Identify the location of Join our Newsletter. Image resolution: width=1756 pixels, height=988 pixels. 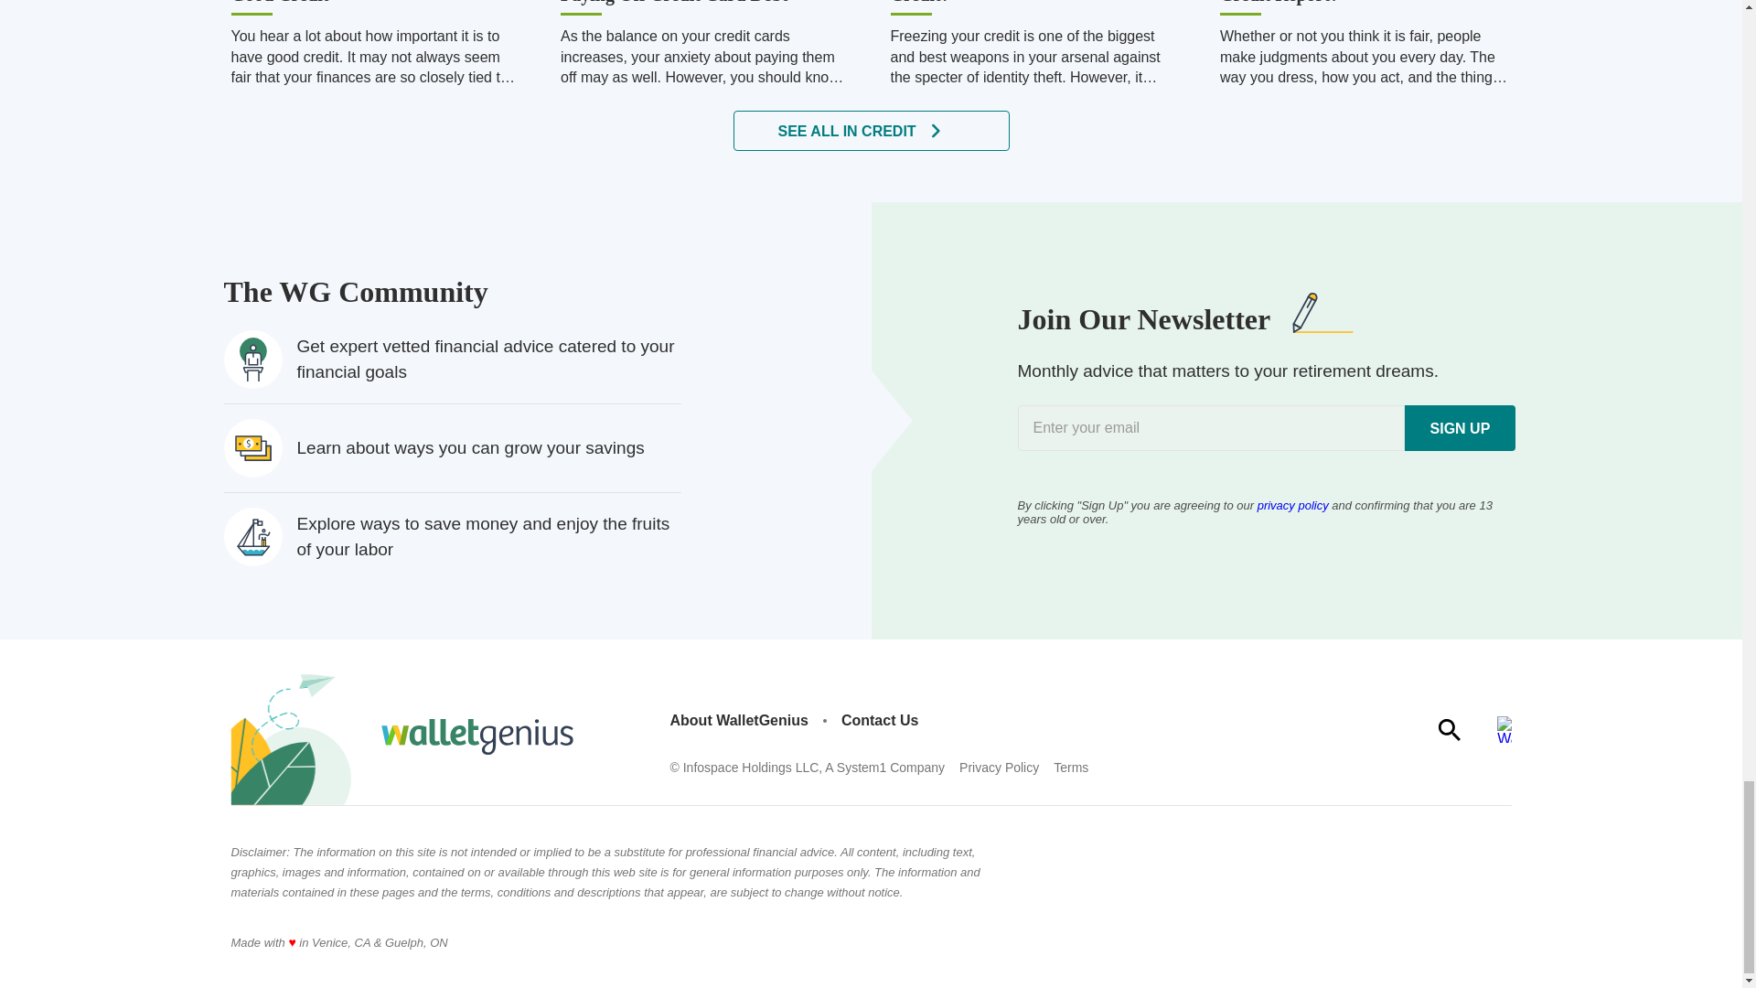
(1265, 427).